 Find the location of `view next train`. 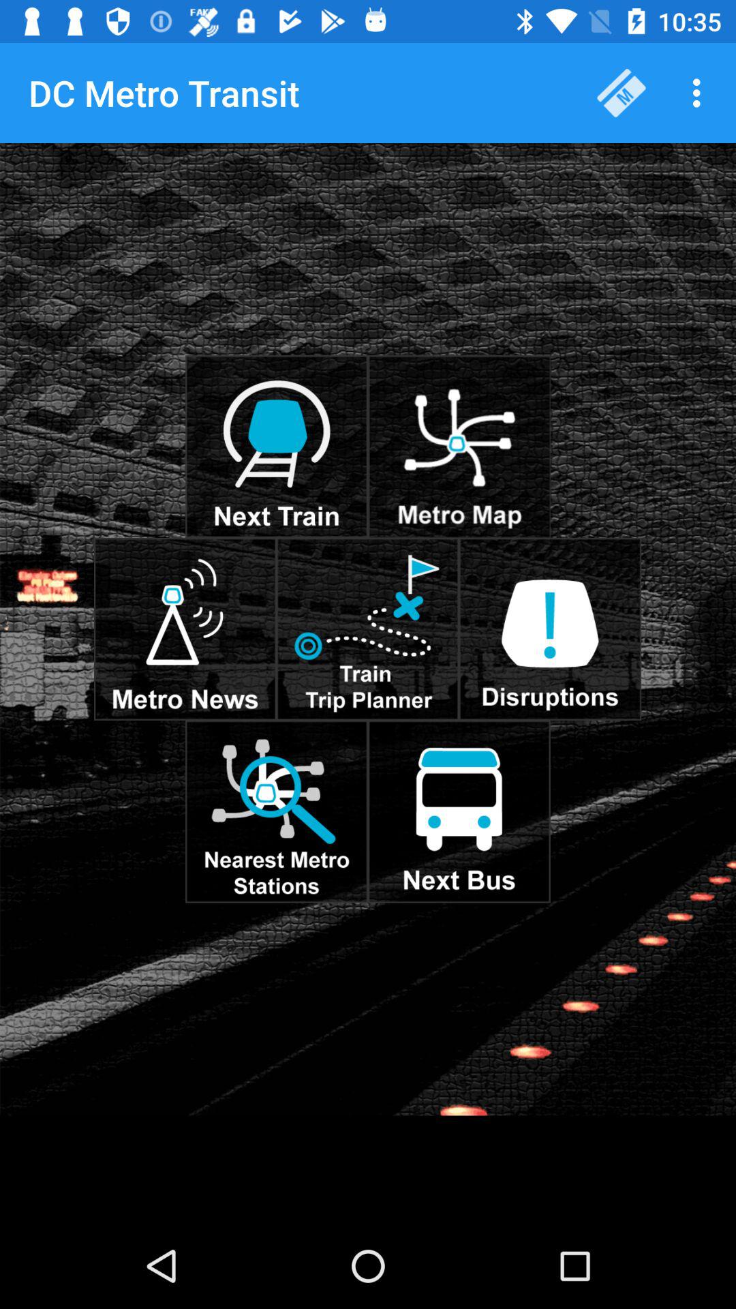

view next train is located at coordinates (277, 447).